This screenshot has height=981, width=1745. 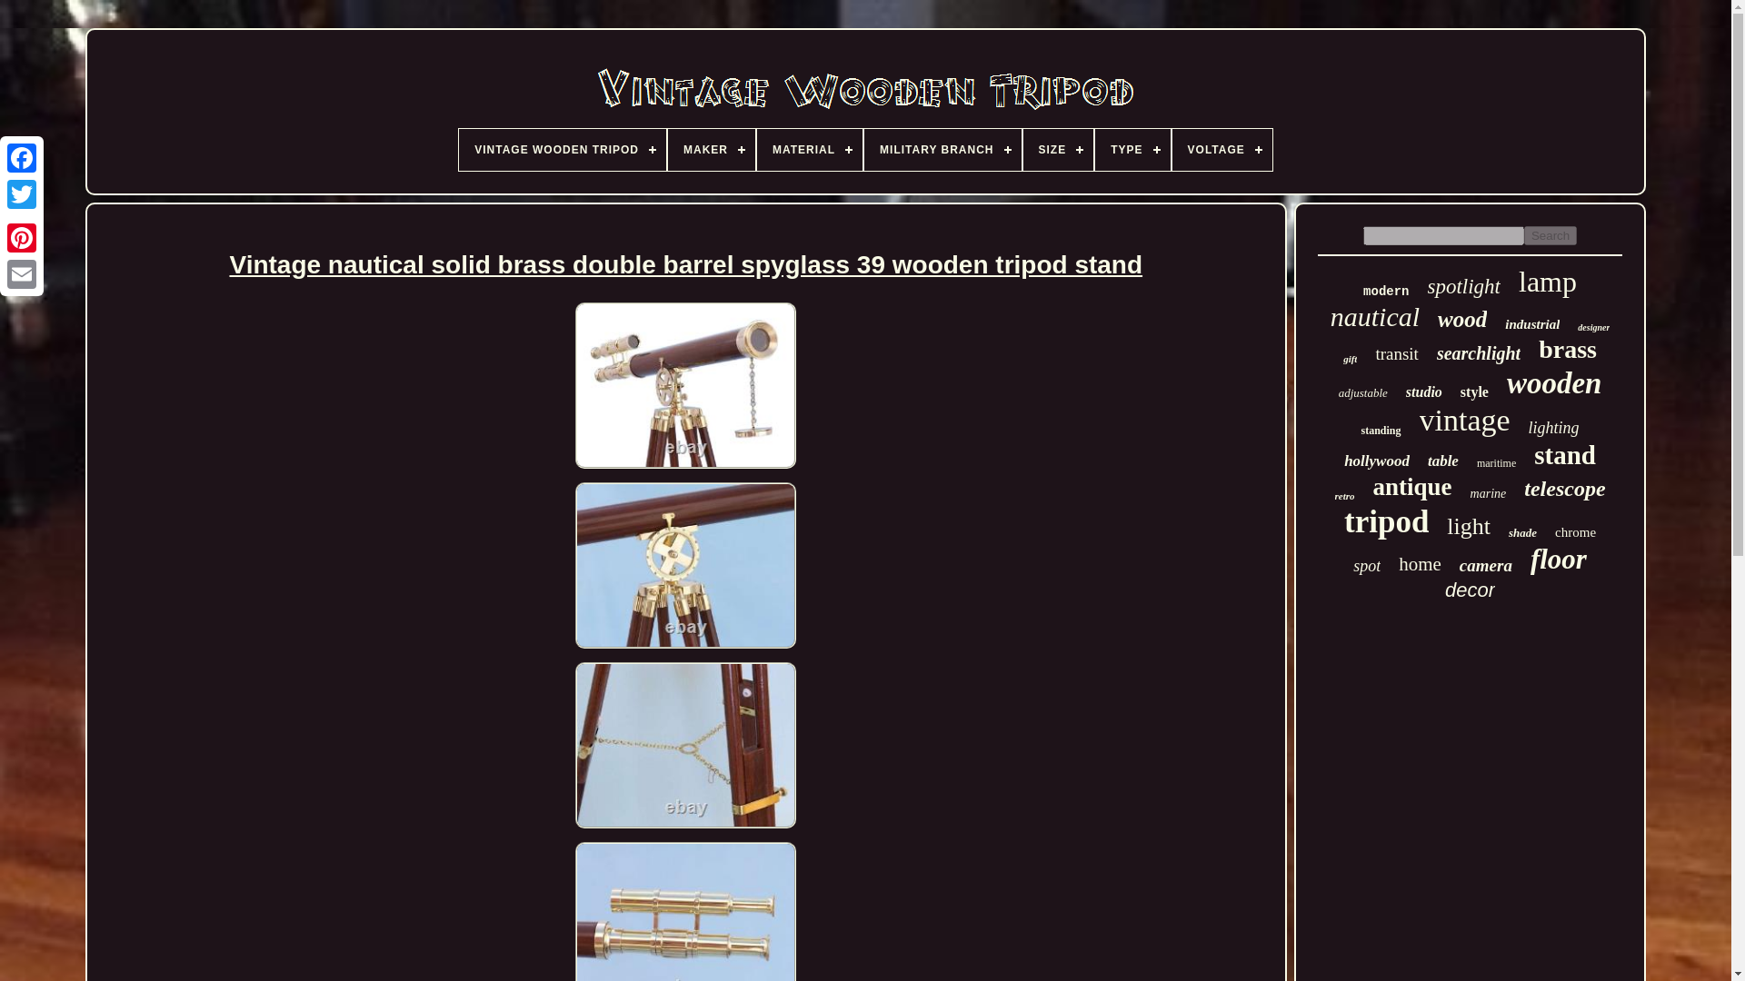 What do you see at coordinates (712, 149) in the screenshot?
I see `MAKER` at bounding box center [712, 149].